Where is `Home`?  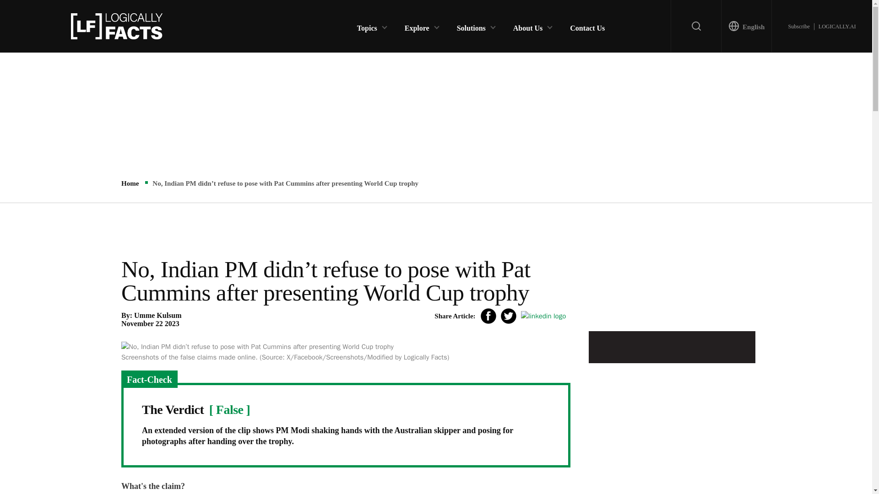
Home is located at coordinates (130, 183).